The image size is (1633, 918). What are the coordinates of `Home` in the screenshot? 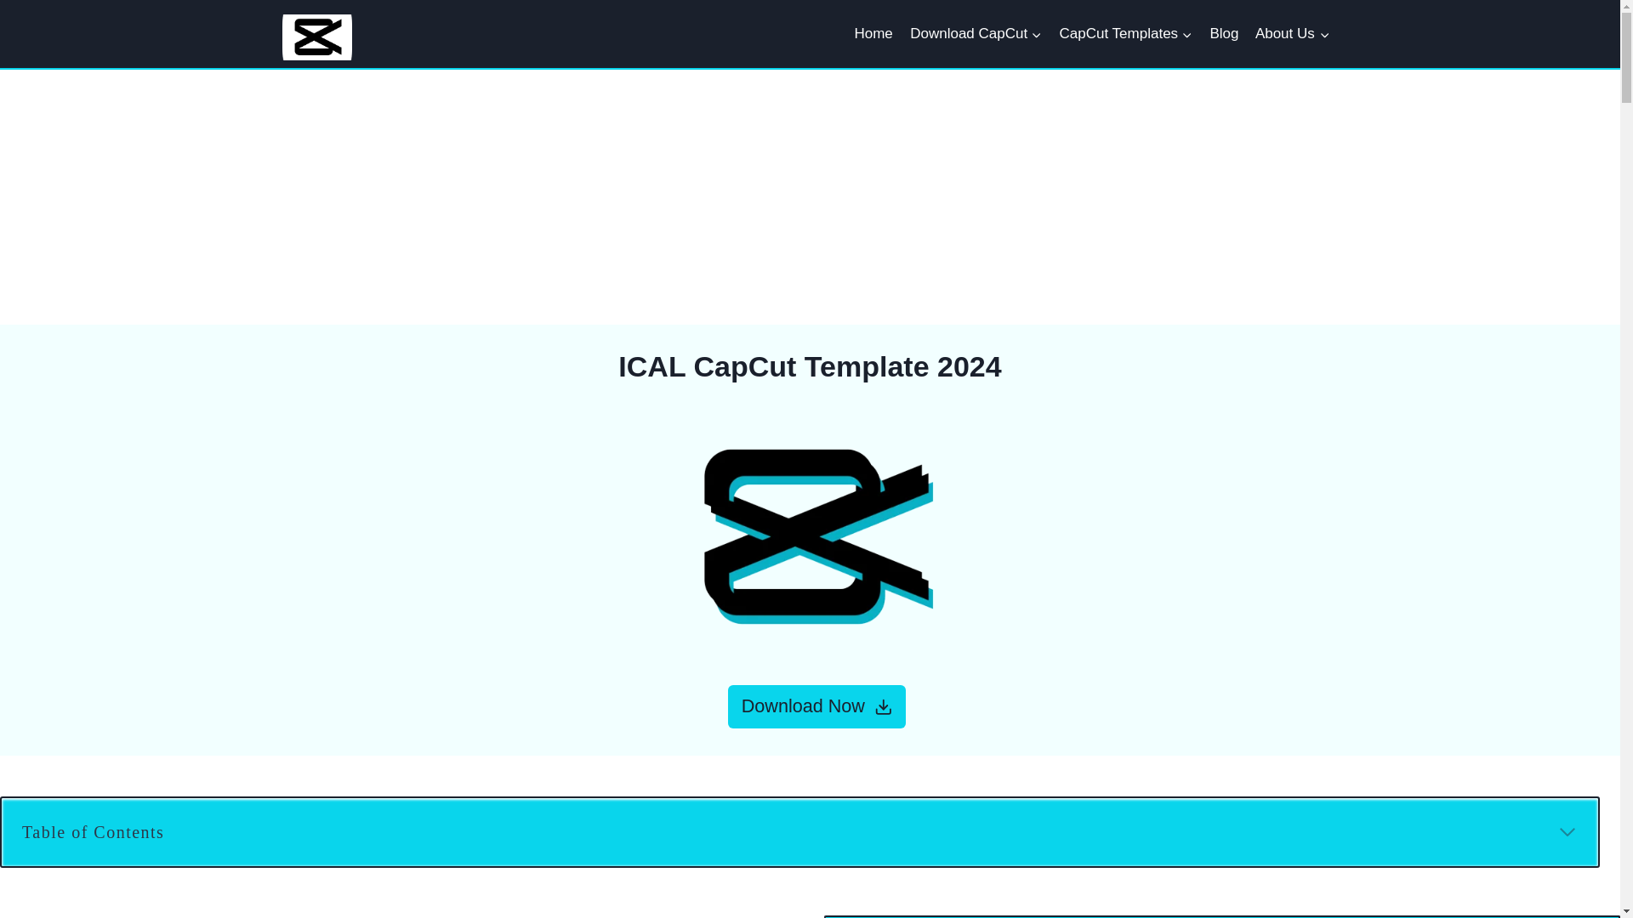 It's located at (873, 34).